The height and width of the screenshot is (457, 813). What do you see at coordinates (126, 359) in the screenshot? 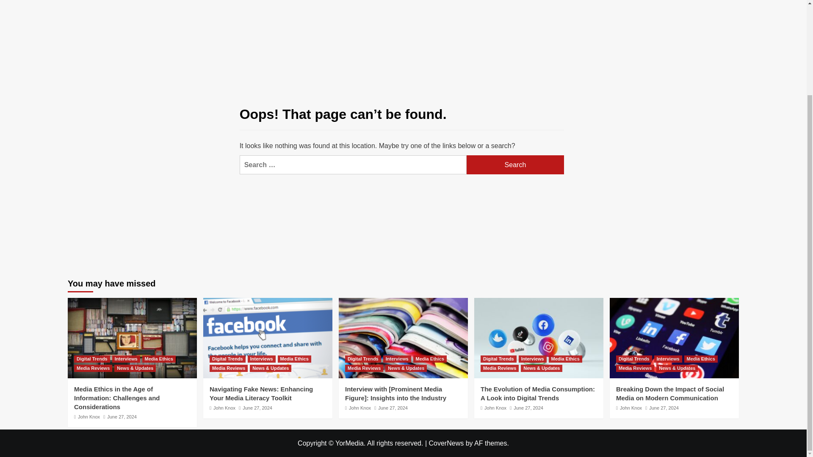
I see `Interviews` at bounding box center [126, 359].